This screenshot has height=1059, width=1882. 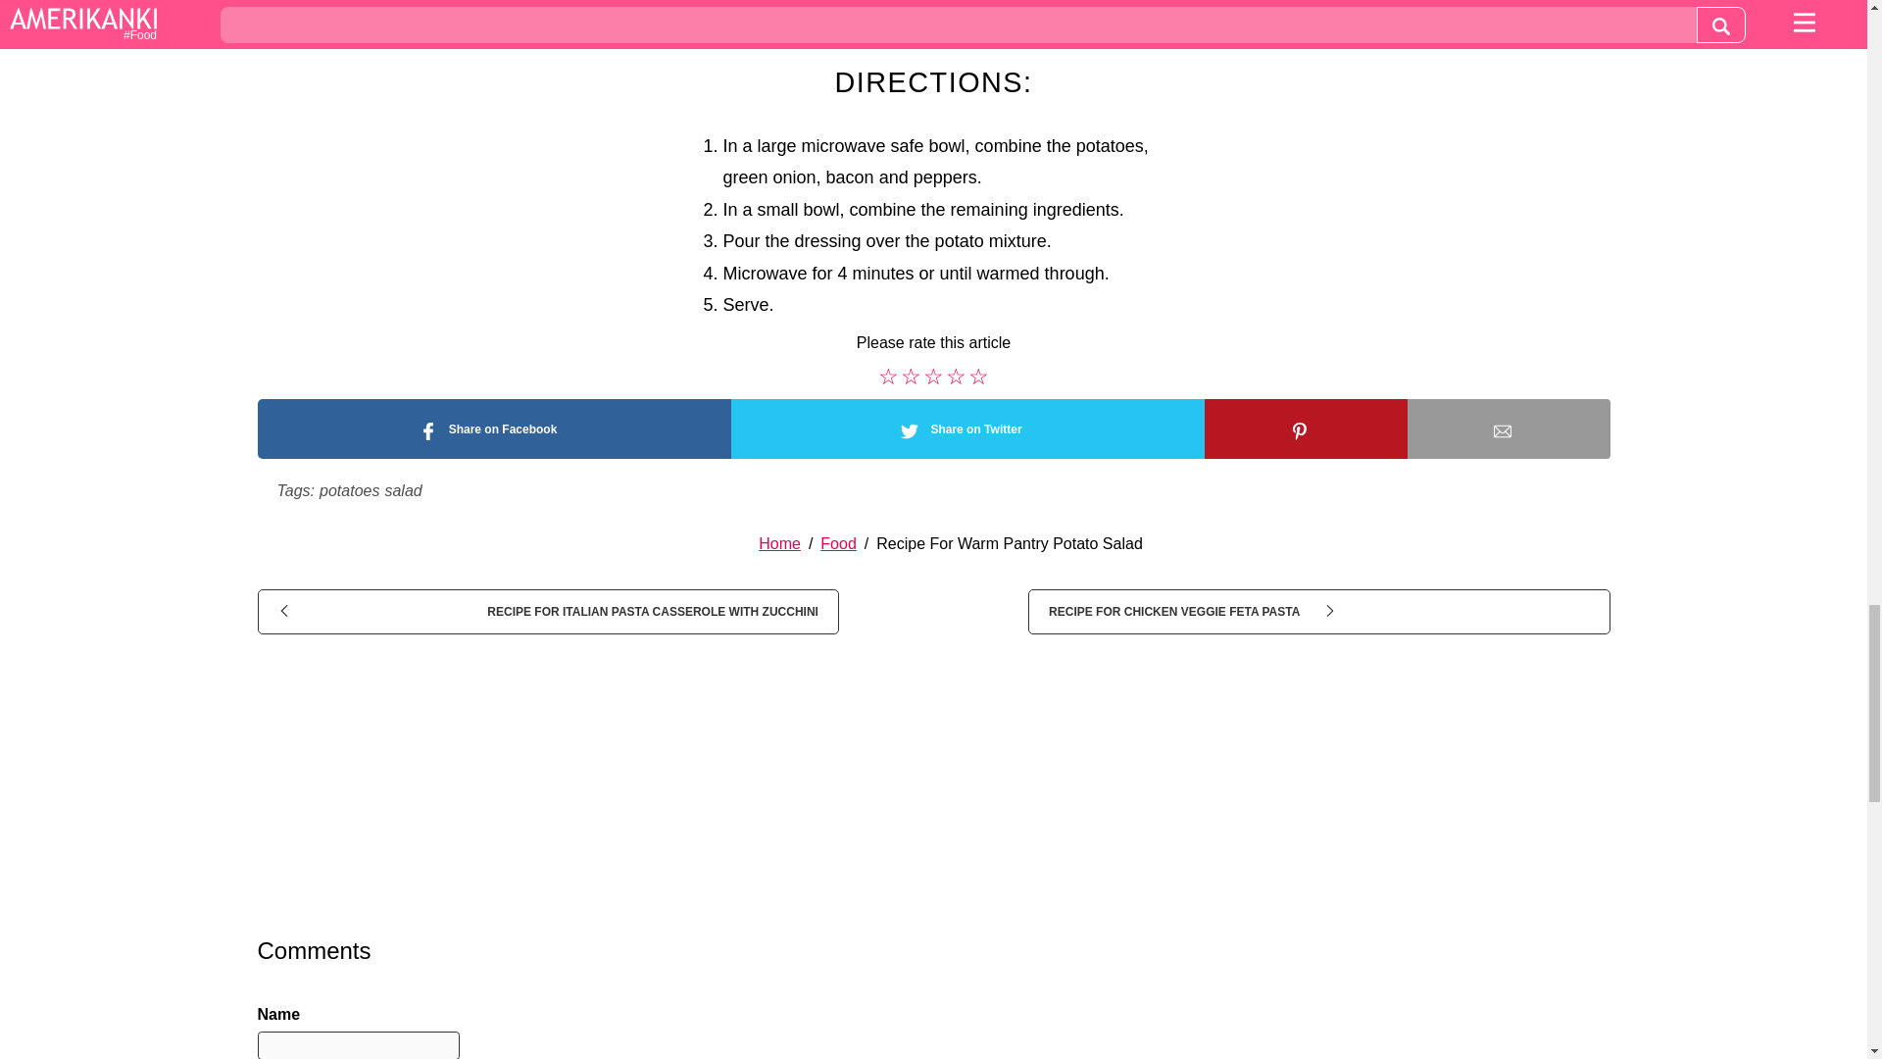 I want to click on Share on Facebook, so click(x=492, y=429).